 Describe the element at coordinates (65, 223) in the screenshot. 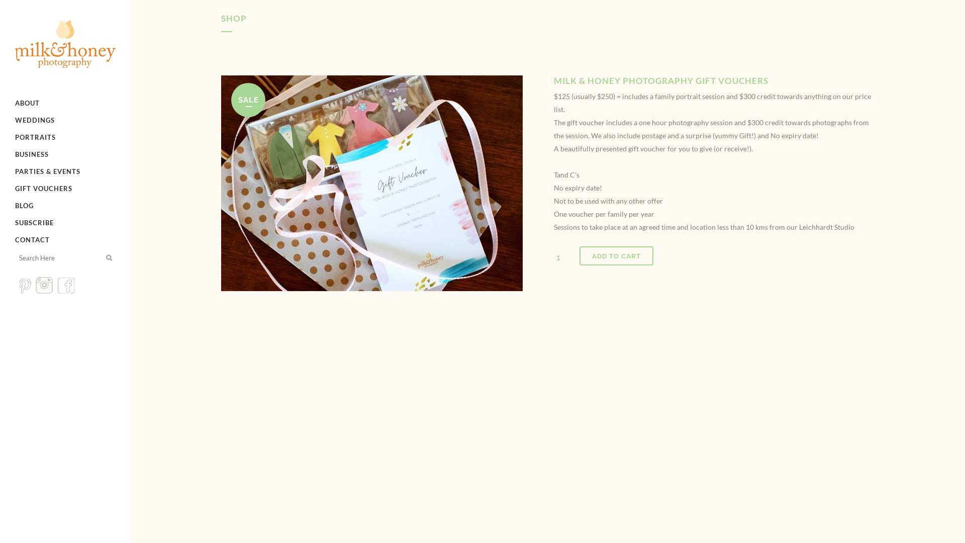

I see `SUBSCRIBE` at that location.